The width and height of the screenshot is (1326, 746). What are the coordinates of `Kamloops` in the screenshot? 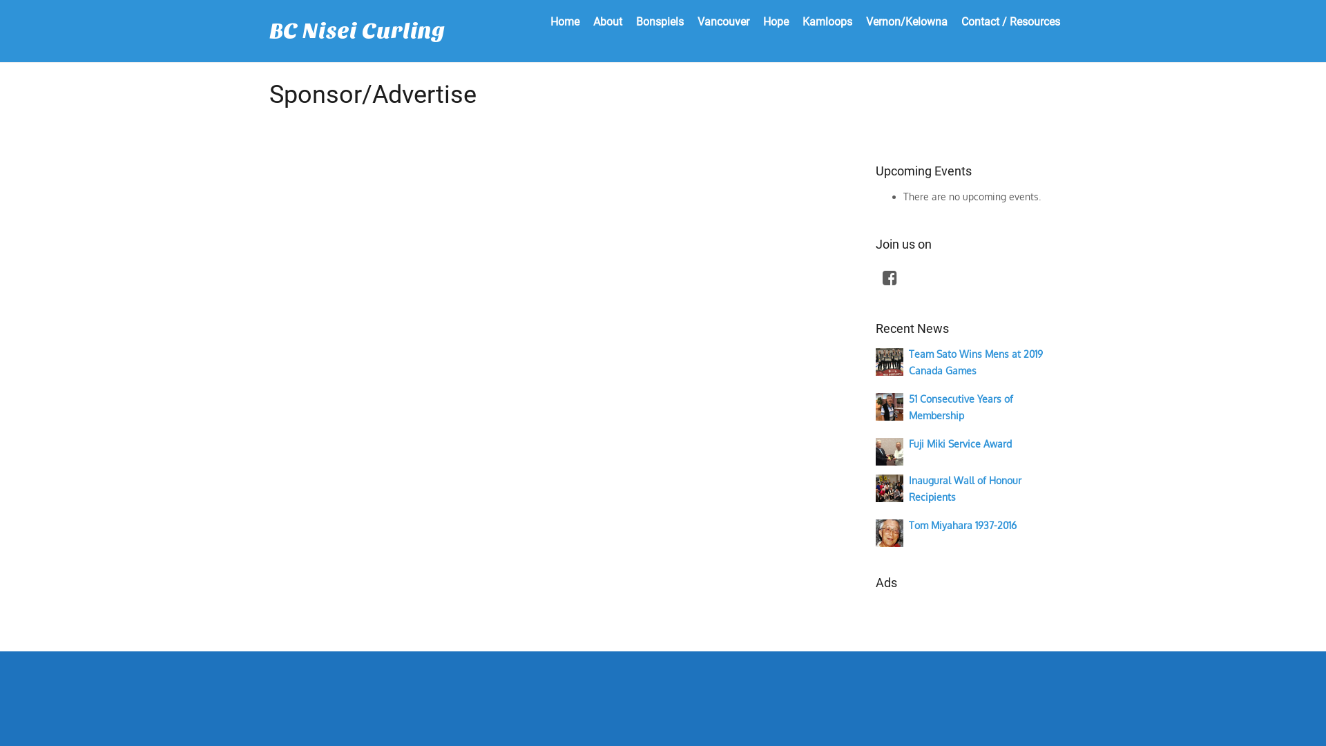 It's located at (827, 22).